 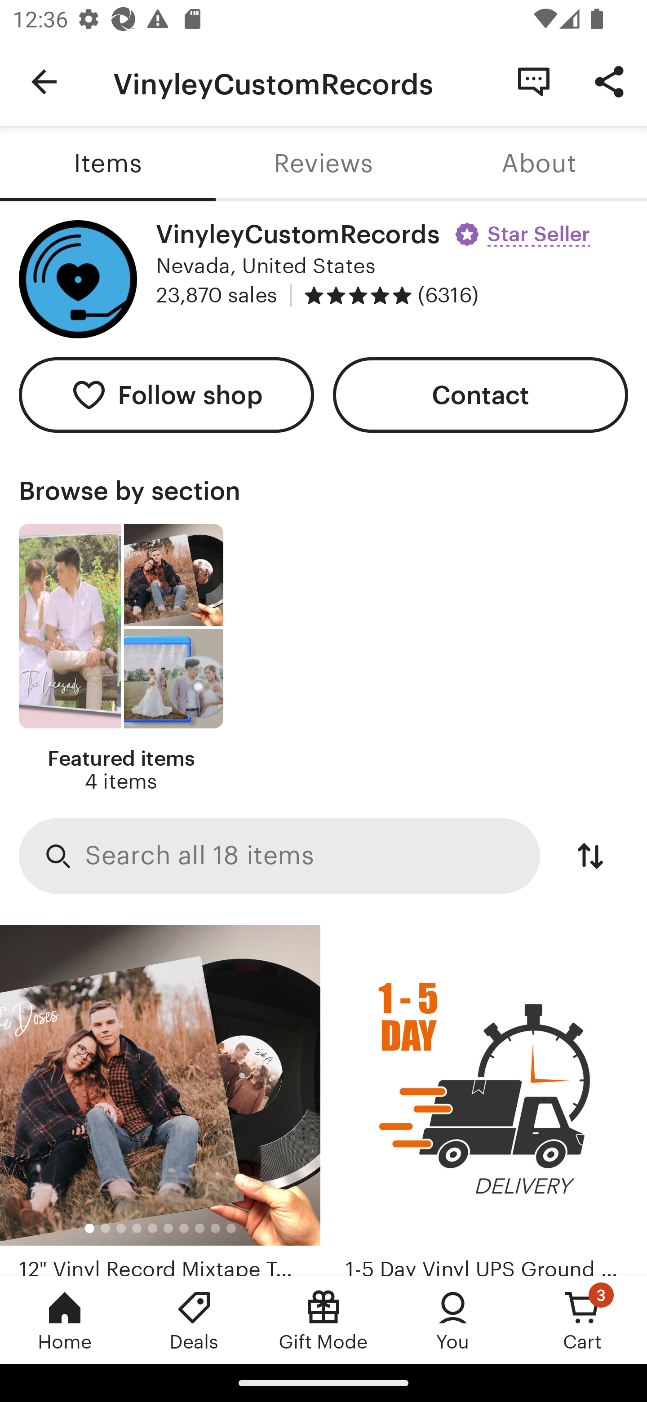 What do you see at coordinates (323, 164) in the screenshot?
I see `Reviews` at bounding box center [323, 164].